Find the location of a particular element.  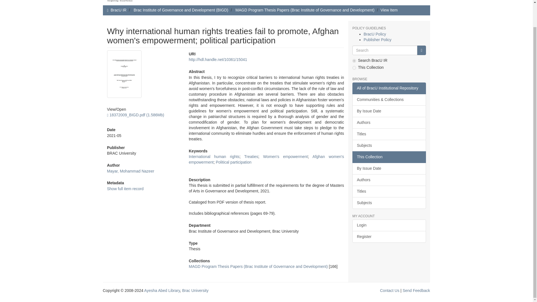

Afghan women's empowerment is located at coordinates (266, 159).